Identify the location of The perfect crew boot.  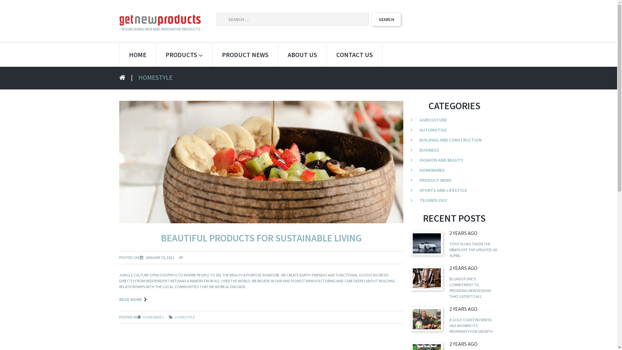
(427, 278).